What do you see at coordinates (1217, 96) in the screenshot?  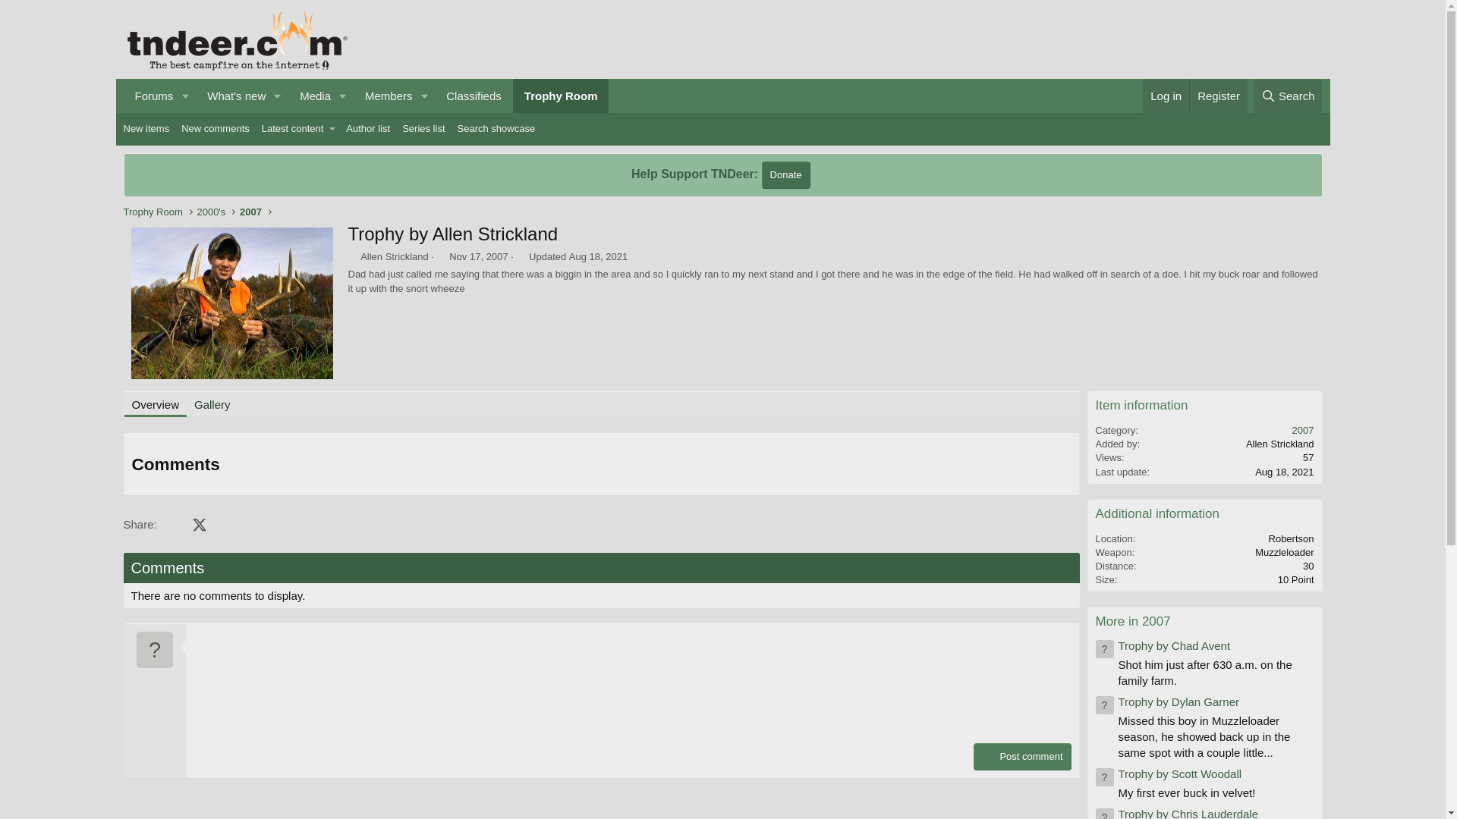 I see `Register` at bounding box center [1217, 96].